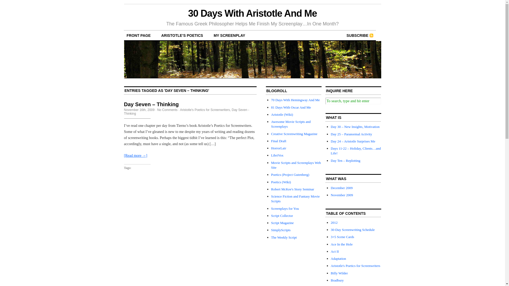  Describe the element at coordinates (342, 188) in the screenshot. I see `December 2009` at that location.